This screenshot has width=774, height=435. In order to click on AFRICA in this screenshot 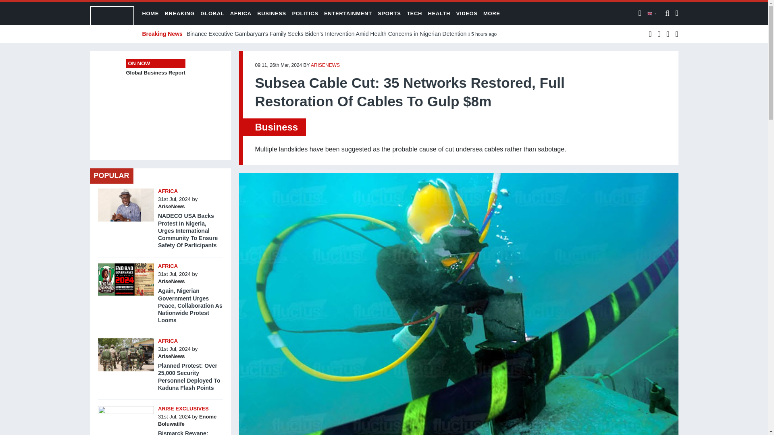, I will do `click(168, 191)`.